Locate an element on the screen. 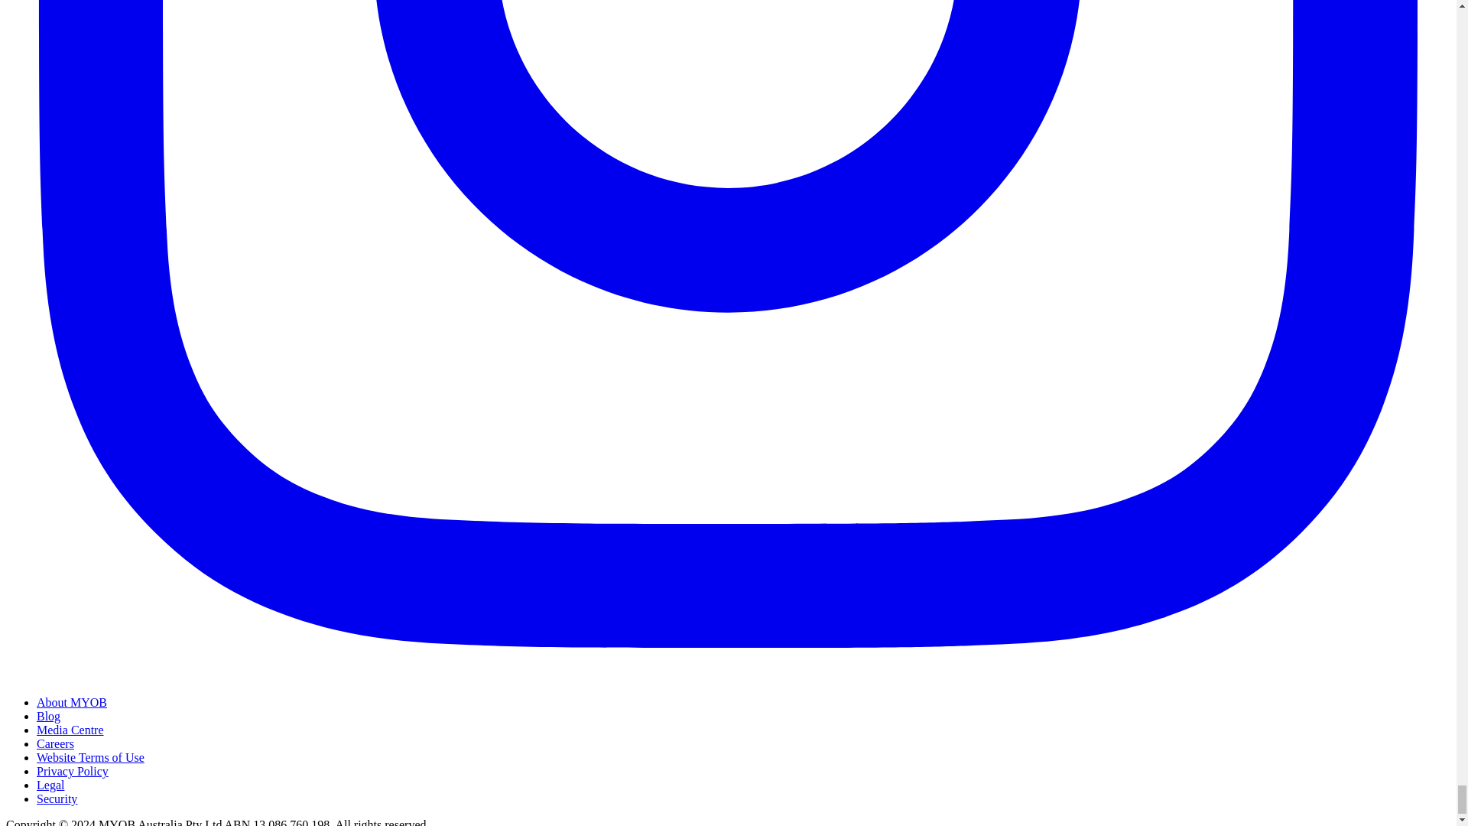 The height and width of the screenshot is (826, 1468). Media Centre is located at coordinates (70, 730).